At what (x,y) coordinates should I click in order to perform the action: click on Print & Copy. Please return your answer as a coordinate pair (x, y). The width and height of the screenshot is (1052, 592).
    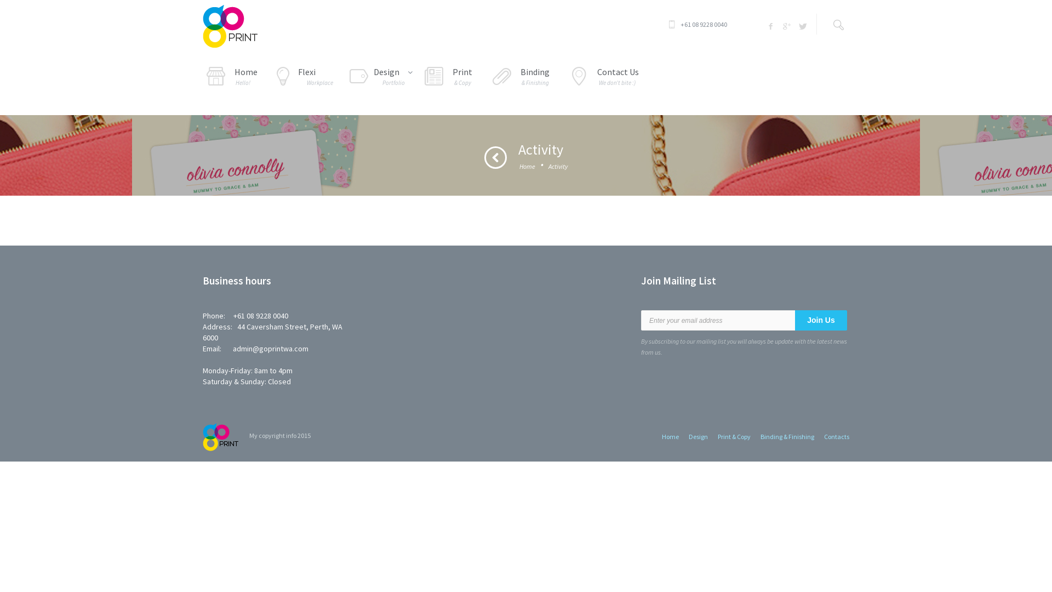
    Looking at the image, I should click on (734, 436).